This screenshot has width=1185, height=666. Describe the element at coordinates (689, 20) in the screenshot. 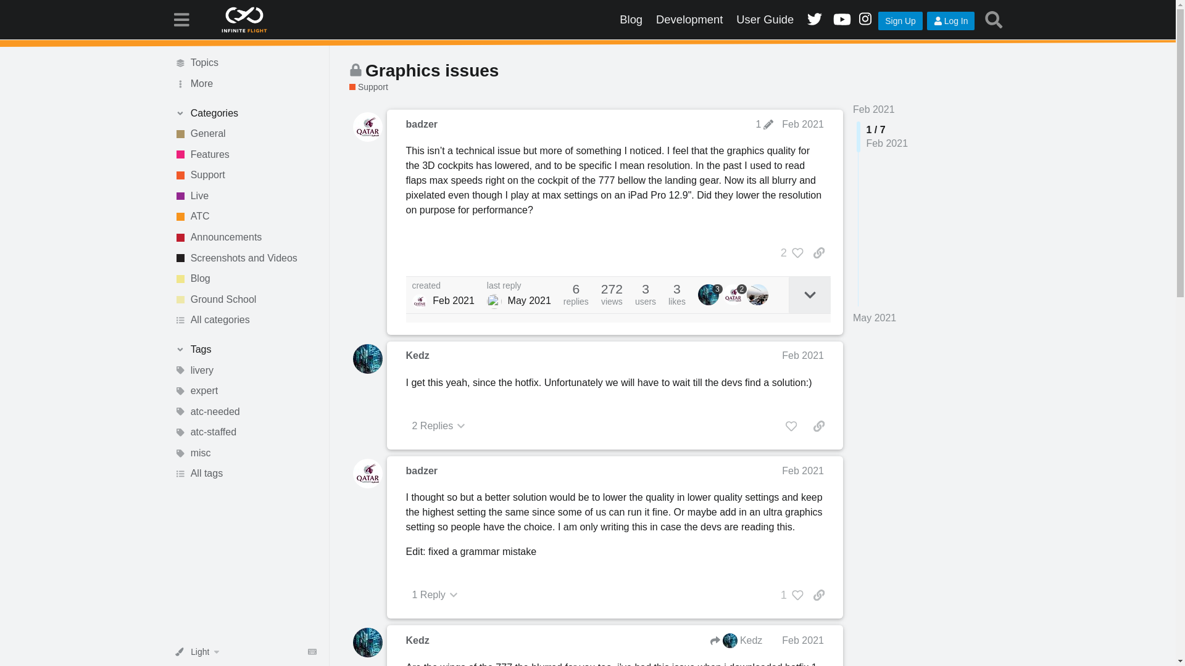

I see `Development` at that location.